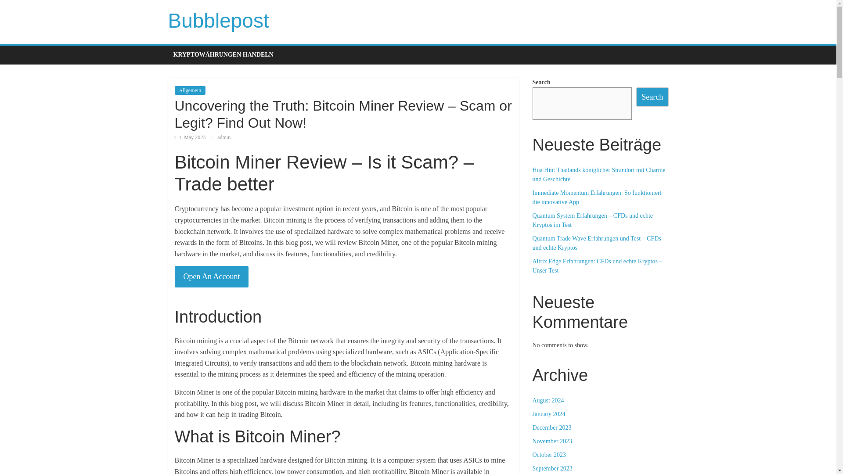  What do you see at coordinates (218, 20) in the screenshot?
I see `Bubblepost` at bounding box center [218, 20].